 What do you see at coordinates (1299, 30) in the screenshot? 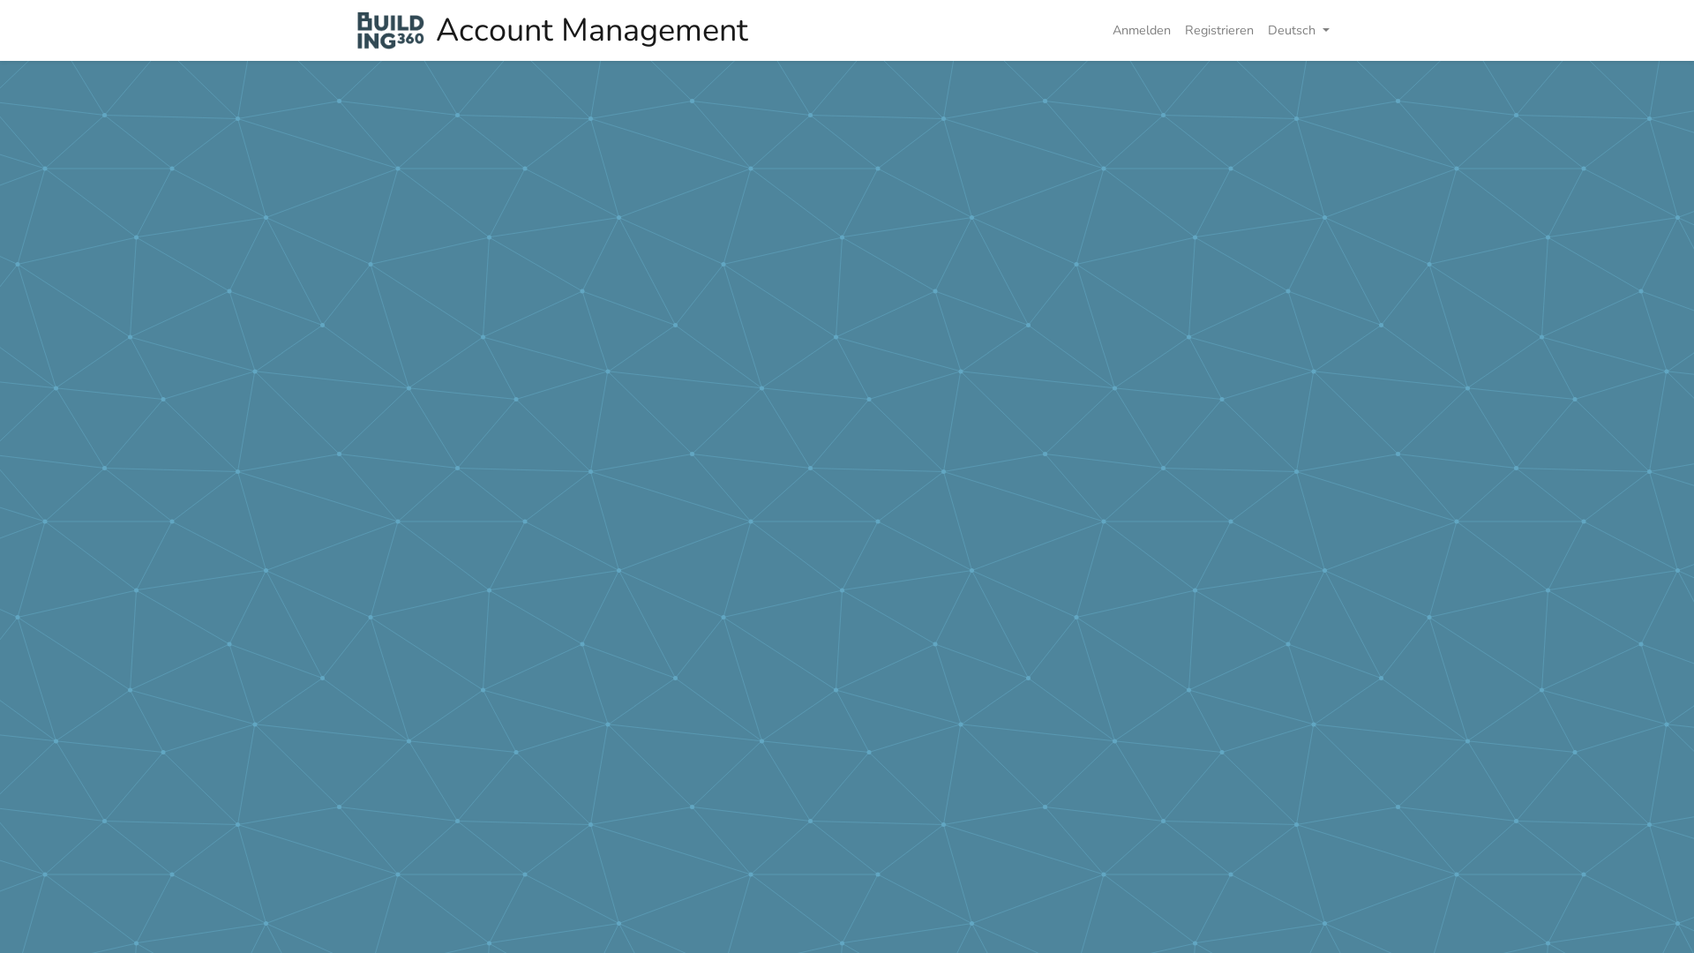
I see `Deutsch` at bounding box center [1299, 30].